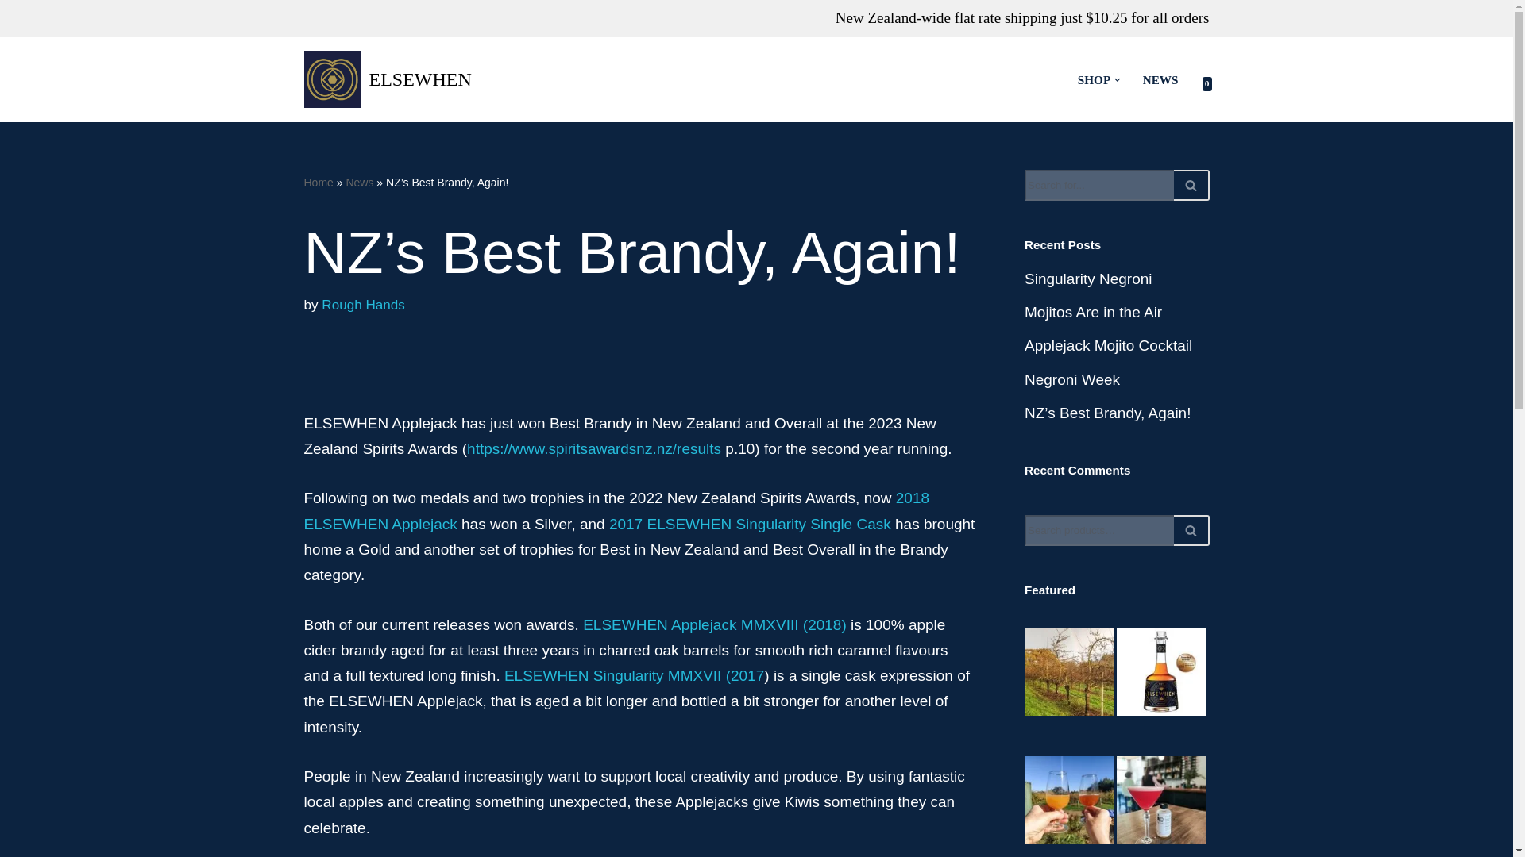 The height and width of the screenshot is (857, 1525). What do you see at coordinates (1093, 312) in the screenshot?
I see `Mojitos Are in the Air` at bounding box center [1093, 312].